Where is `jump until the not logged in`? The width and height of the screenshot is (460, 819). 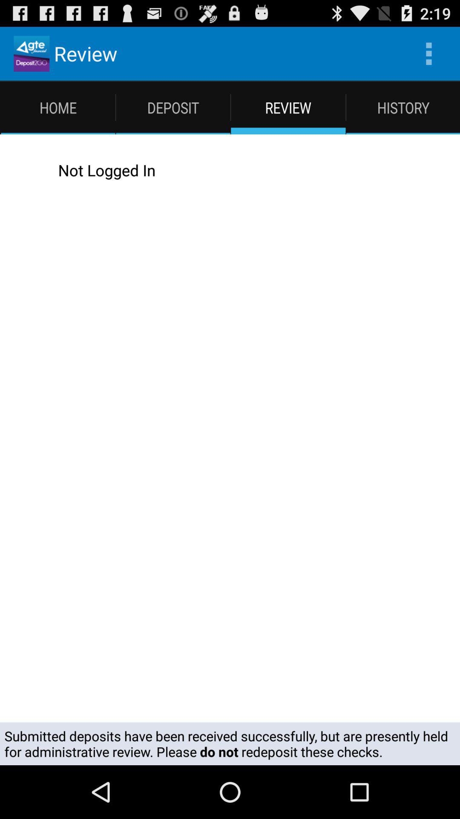
jump until the not logged in is located at coordinates (239, 170).